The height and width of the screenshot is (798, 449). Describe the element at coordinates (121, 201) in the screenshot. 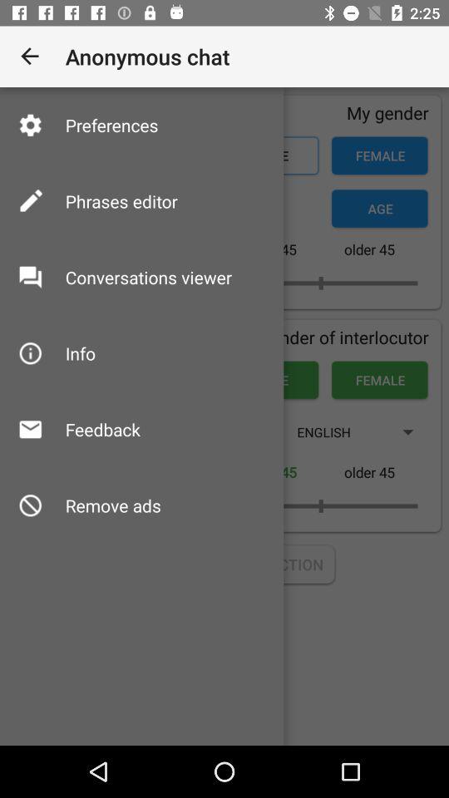

I see `open phrases editor item` at that location.